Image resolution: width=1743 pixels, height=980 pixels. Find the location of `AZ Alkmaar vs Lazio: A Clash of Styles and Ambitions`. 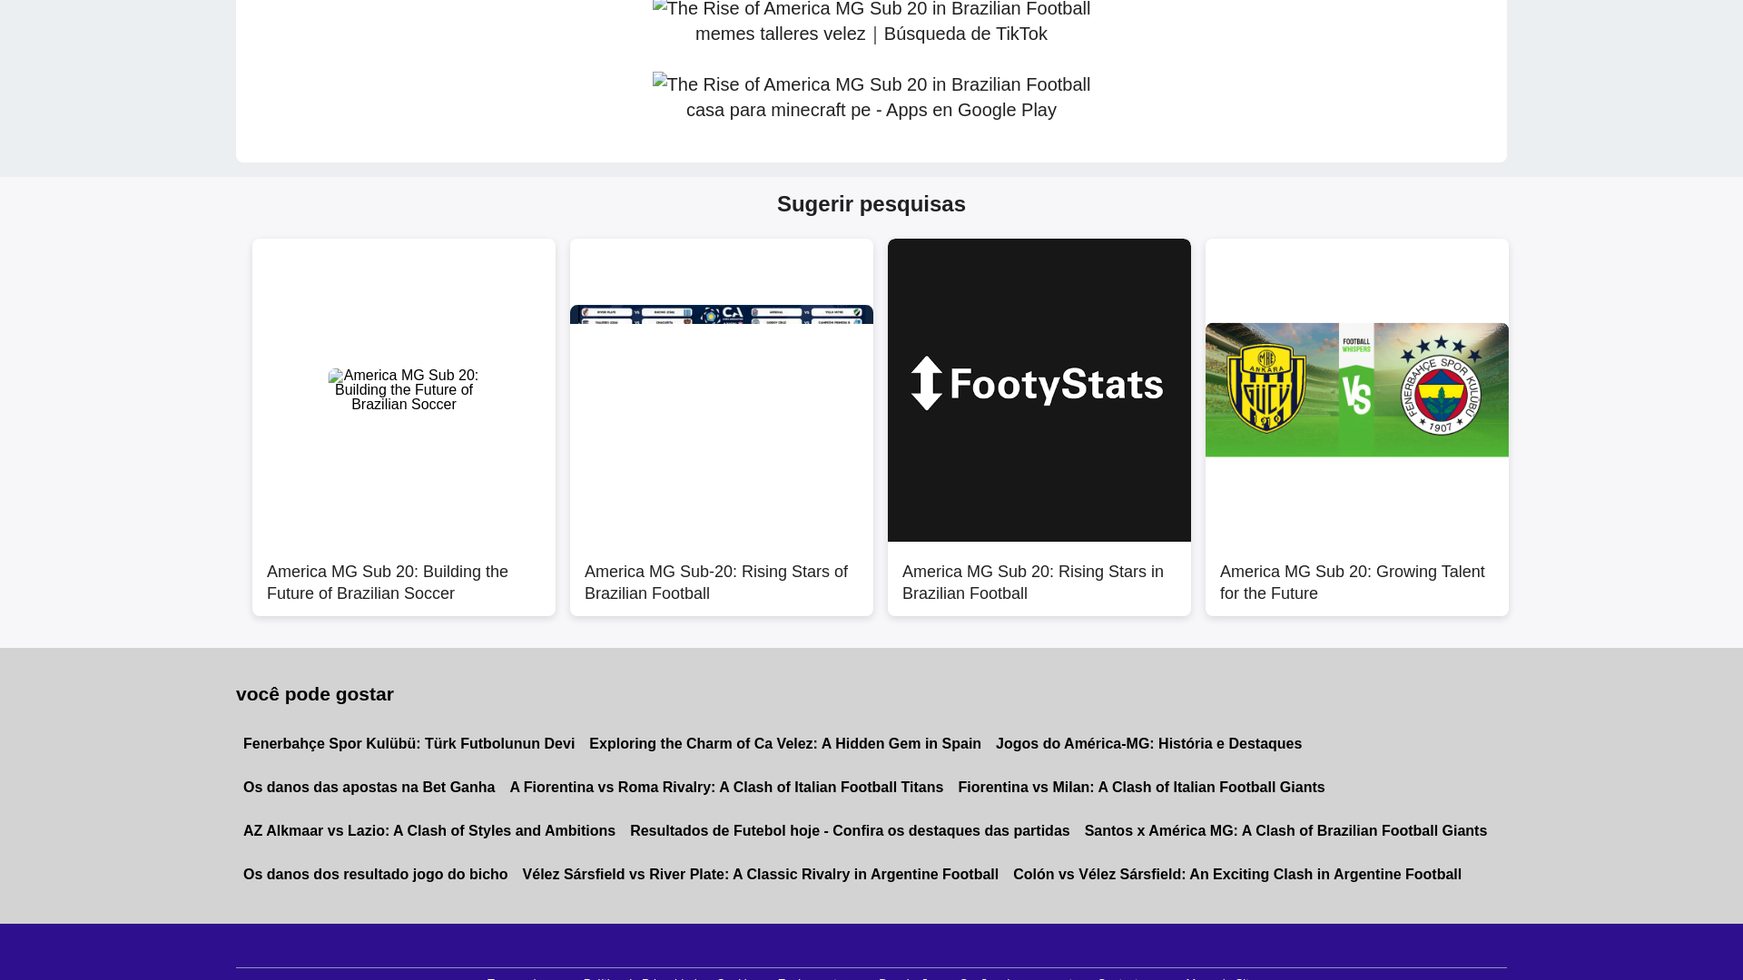

AZ Alkmaar vs Lazio: A Clash of Styles and Ambitions is located at coordinates (428, 831).